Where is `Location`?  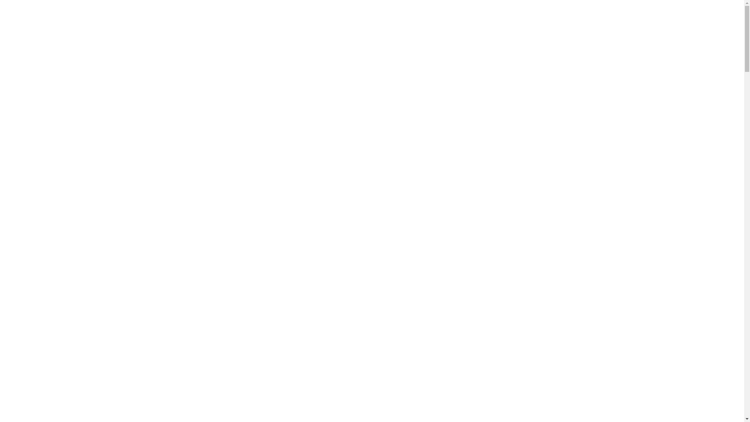
Location is located at coordinates (41, 13).